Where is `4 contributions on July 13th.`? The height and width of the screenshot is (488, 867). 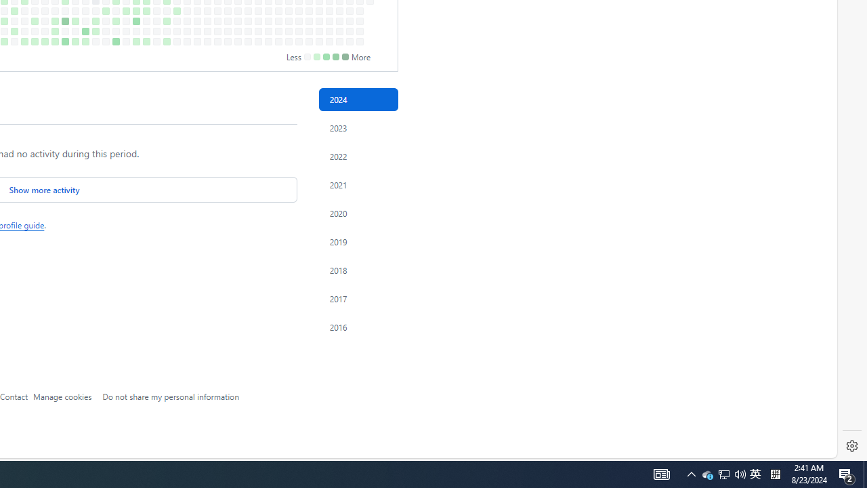
4 contributions on July 13th. is located at coordinates (116, 41).